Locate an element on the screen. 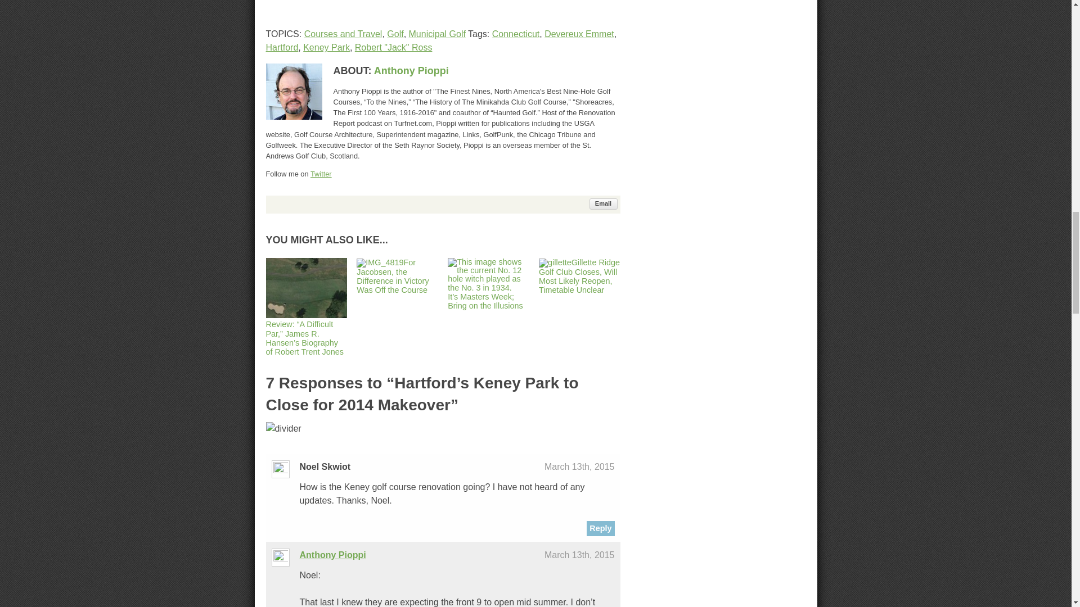  Anthony Pioppi is located at coordinates (411, 71).